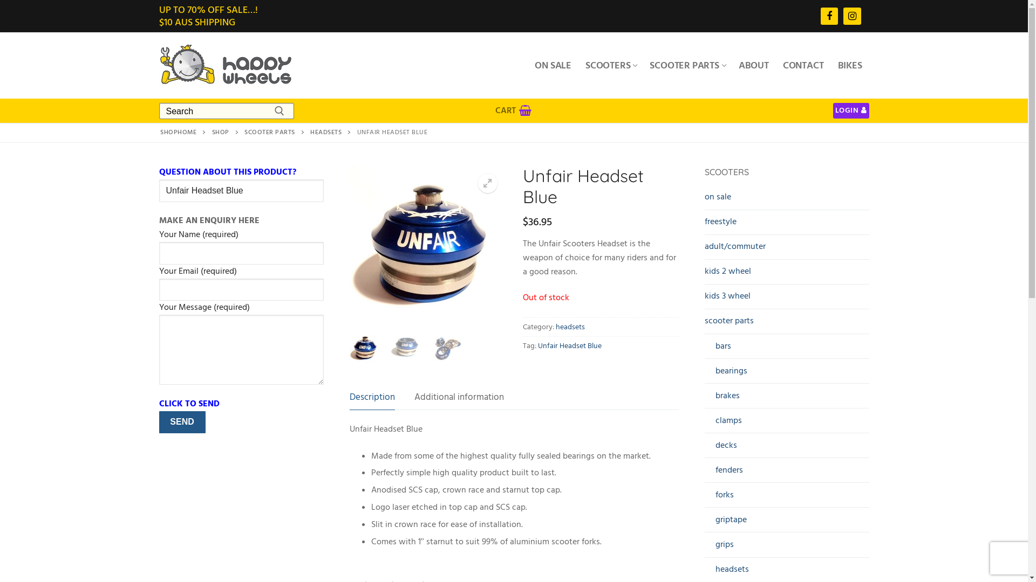  I want to click on fenders, so click(787, 473).